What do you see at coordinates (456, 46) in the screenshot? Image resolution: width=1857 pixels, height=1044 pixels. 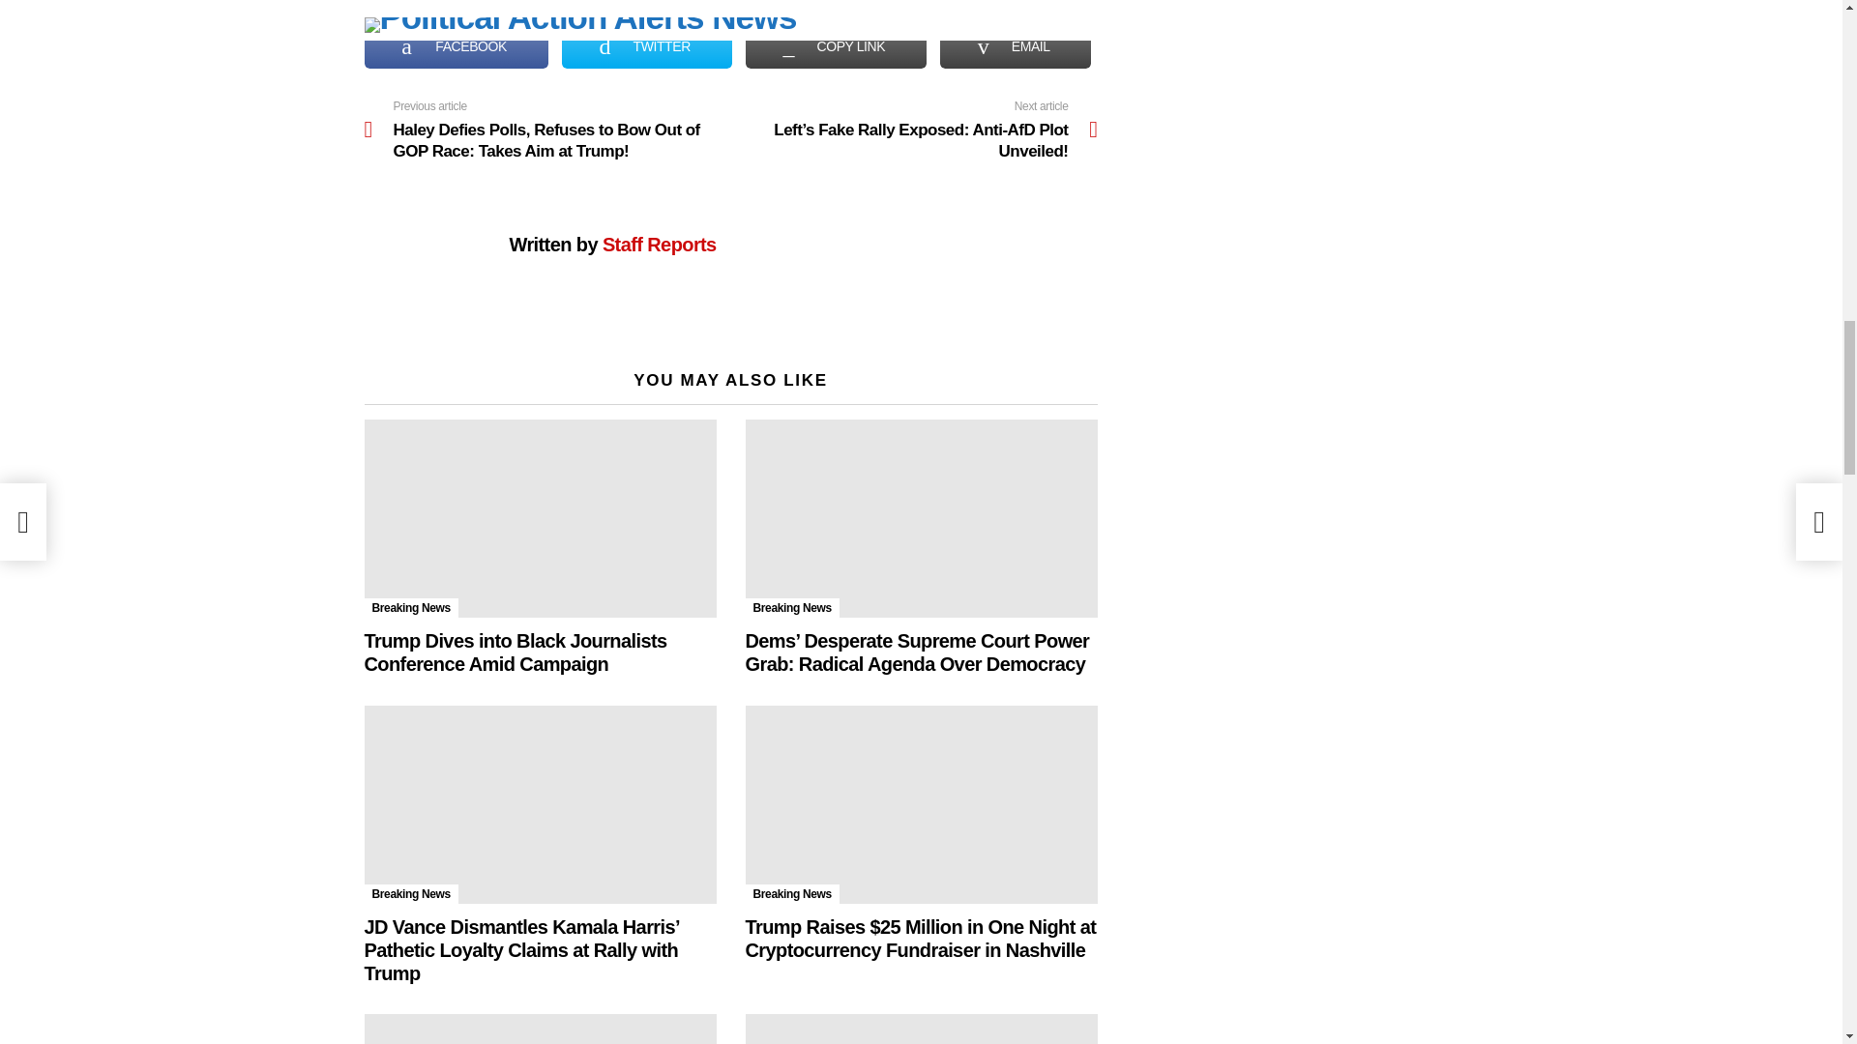 I see `FACEBOOK` at bounding box center [456, 46].